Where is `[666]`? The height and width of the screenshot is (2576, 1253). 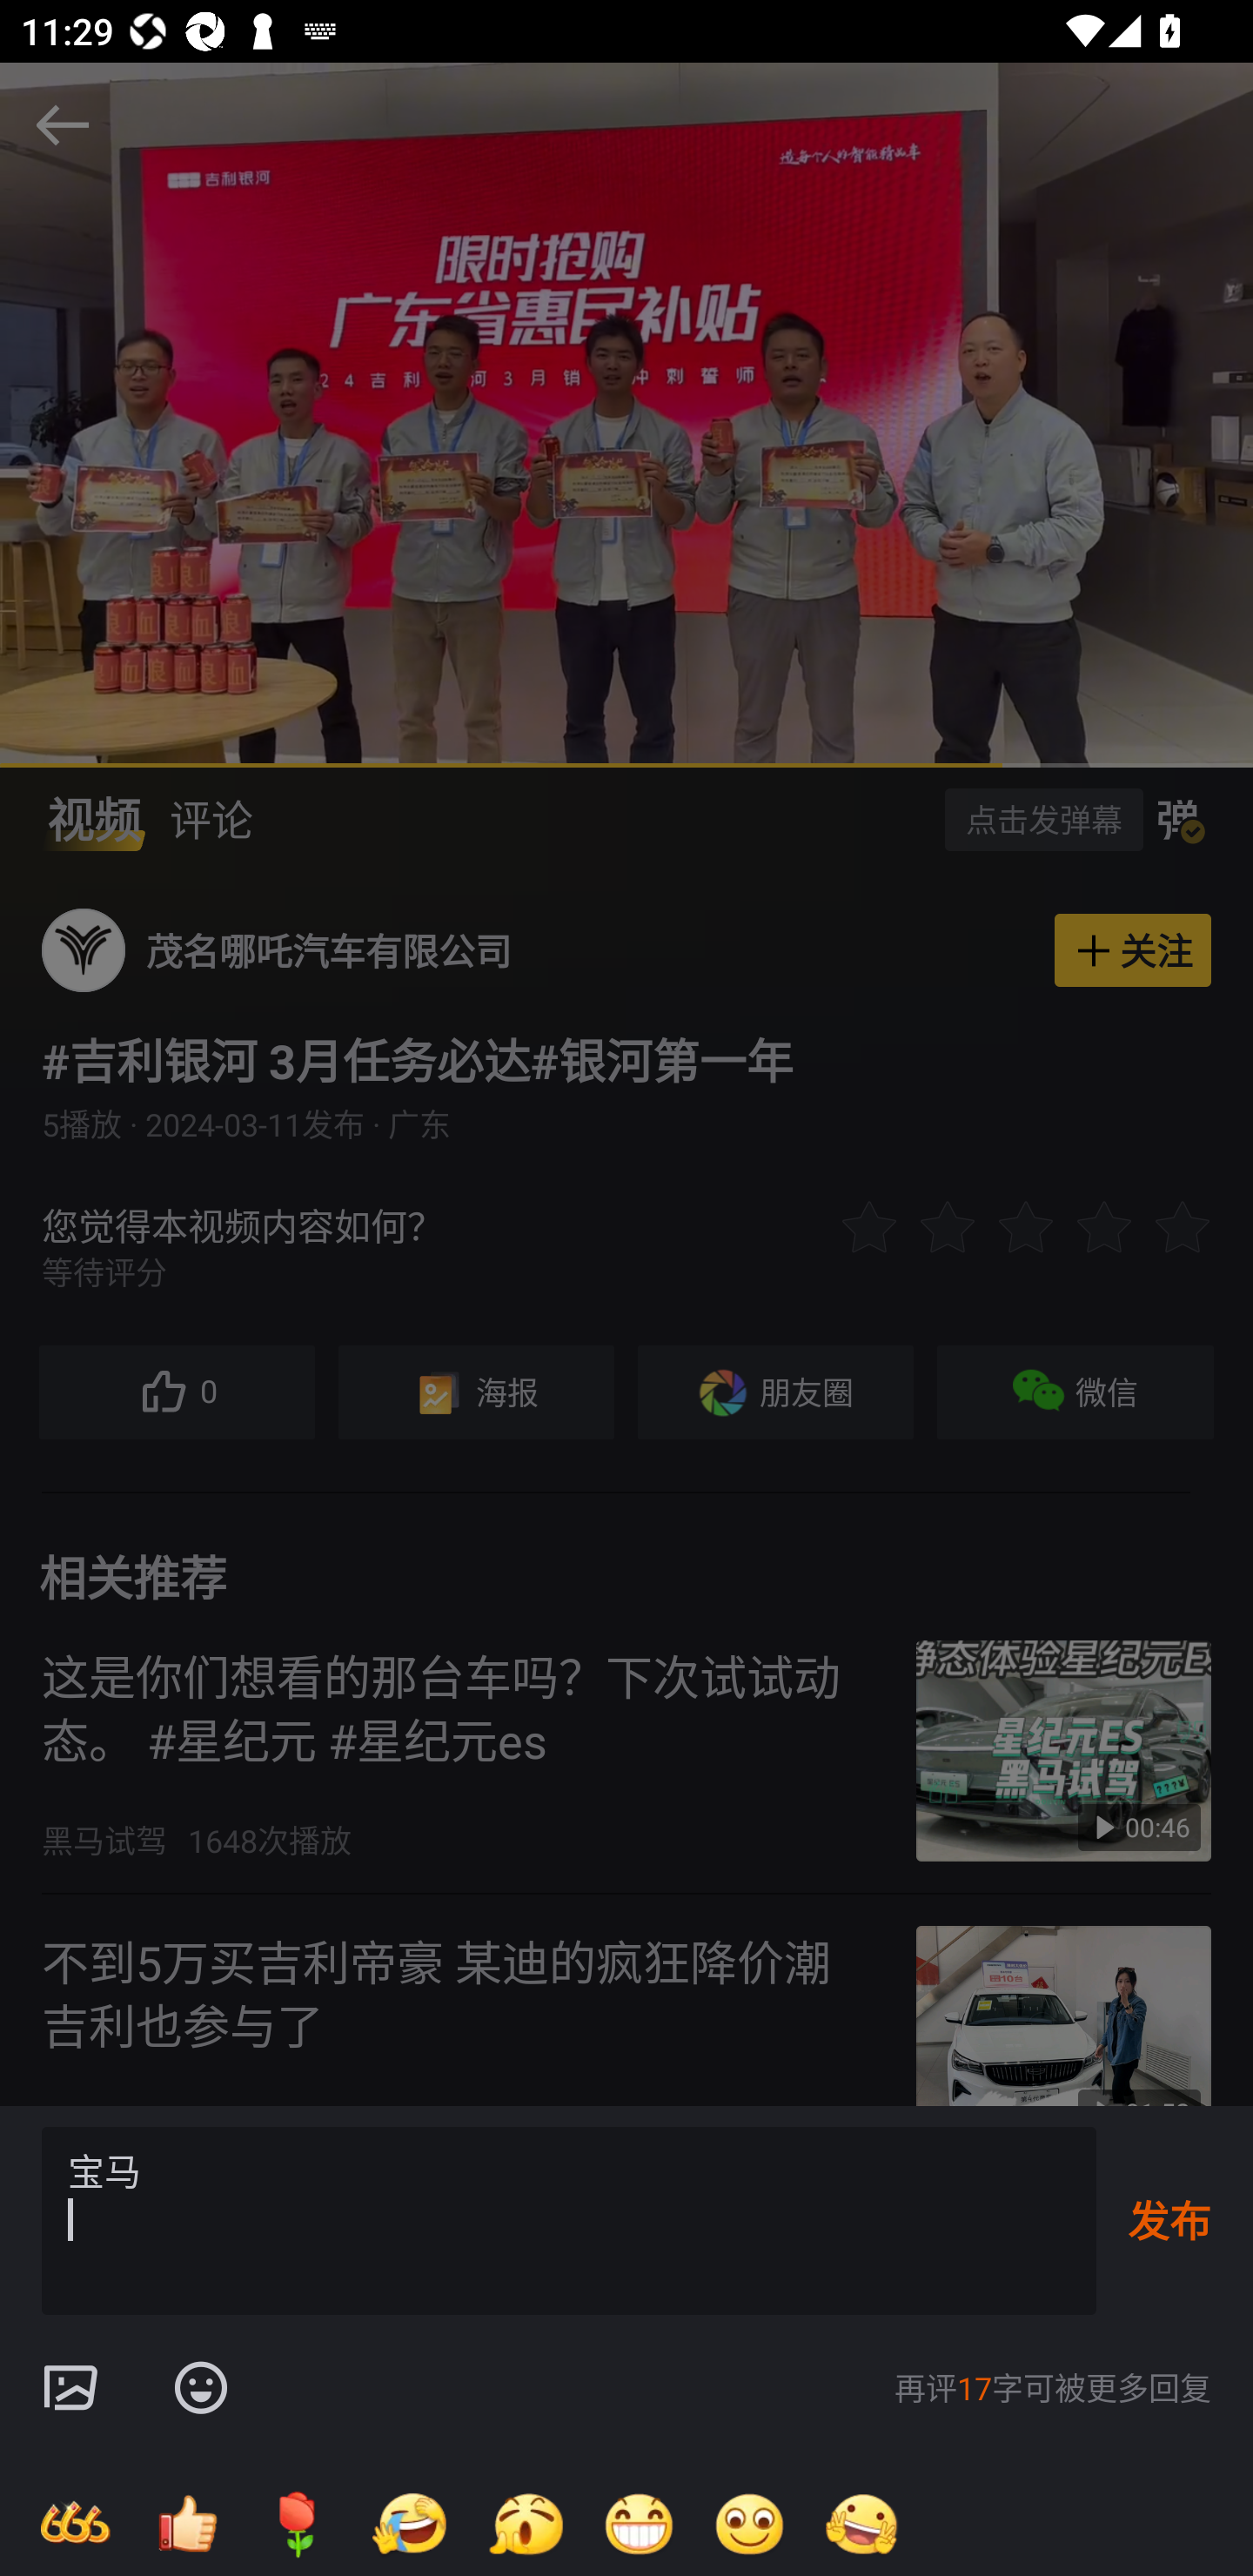
[666] is located at coordinates (75, 2523).